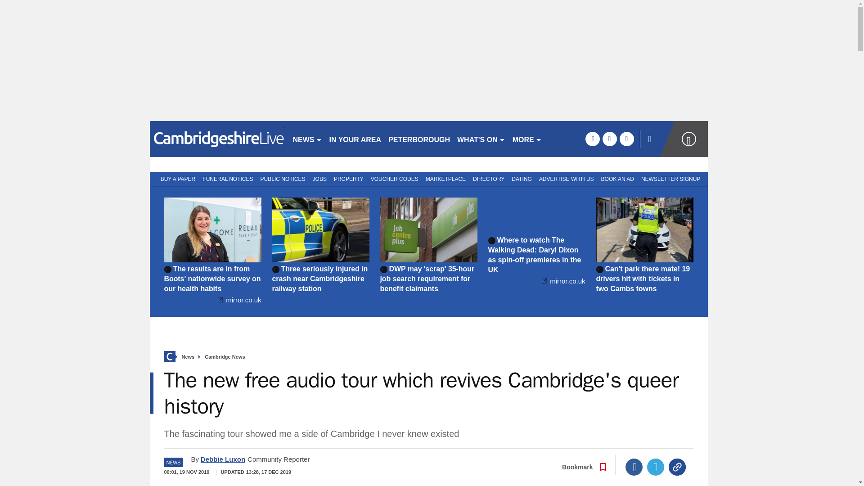  Describe the element at coordinates (609, 139) in the screenshot. I see `twitter` at that location.